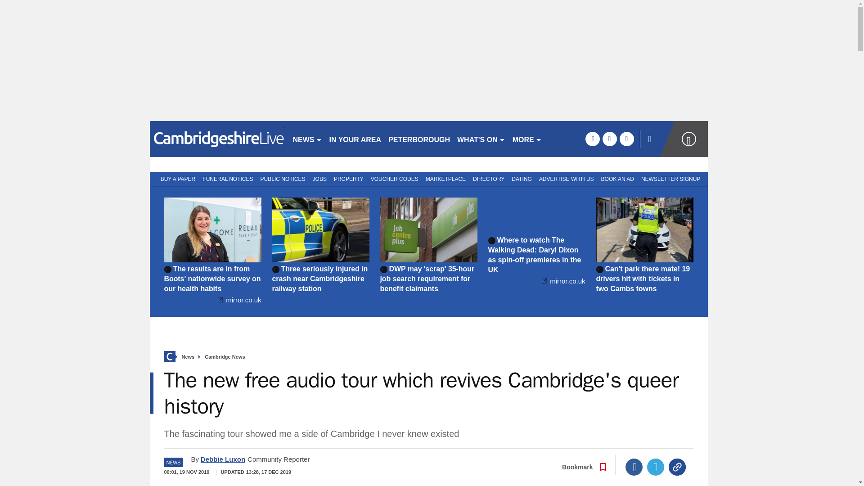  Describe the element at coordinates (609, 139) in the screenshot. I see `twitter` at that location.